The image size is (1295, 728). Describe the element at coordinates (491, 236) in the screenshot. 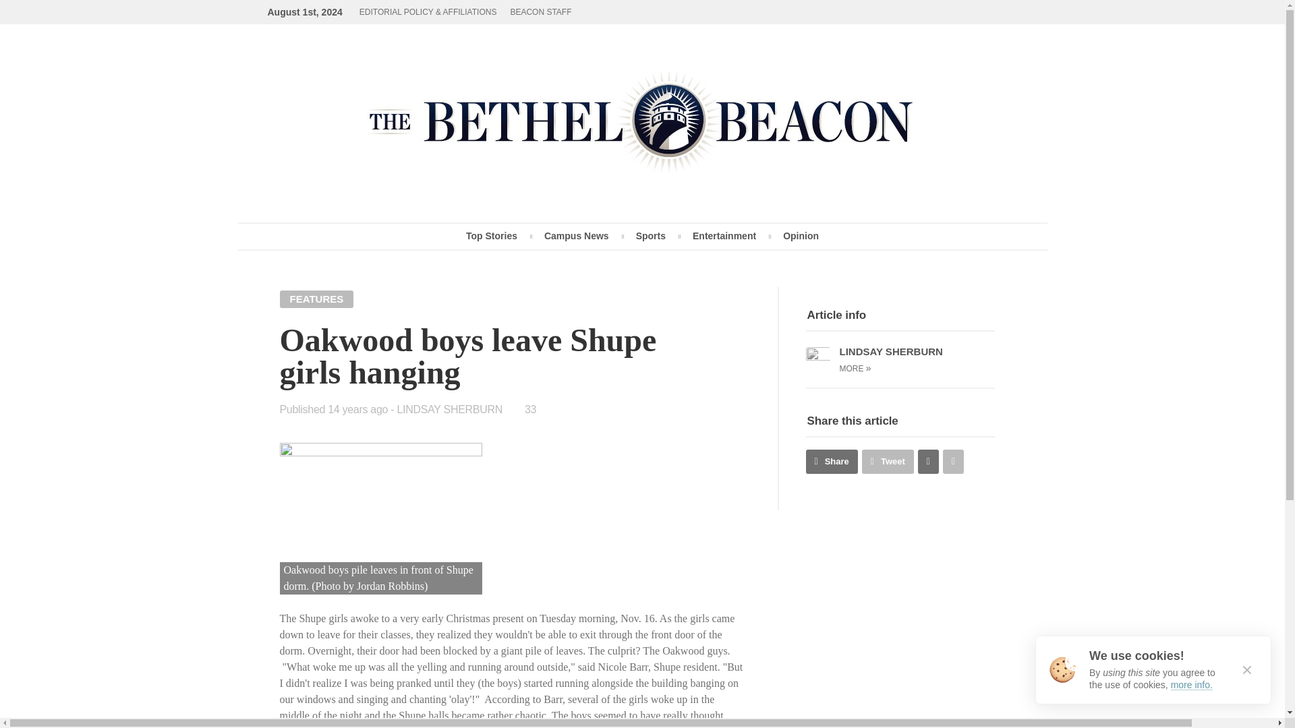

I see `Top Stories` at that location.